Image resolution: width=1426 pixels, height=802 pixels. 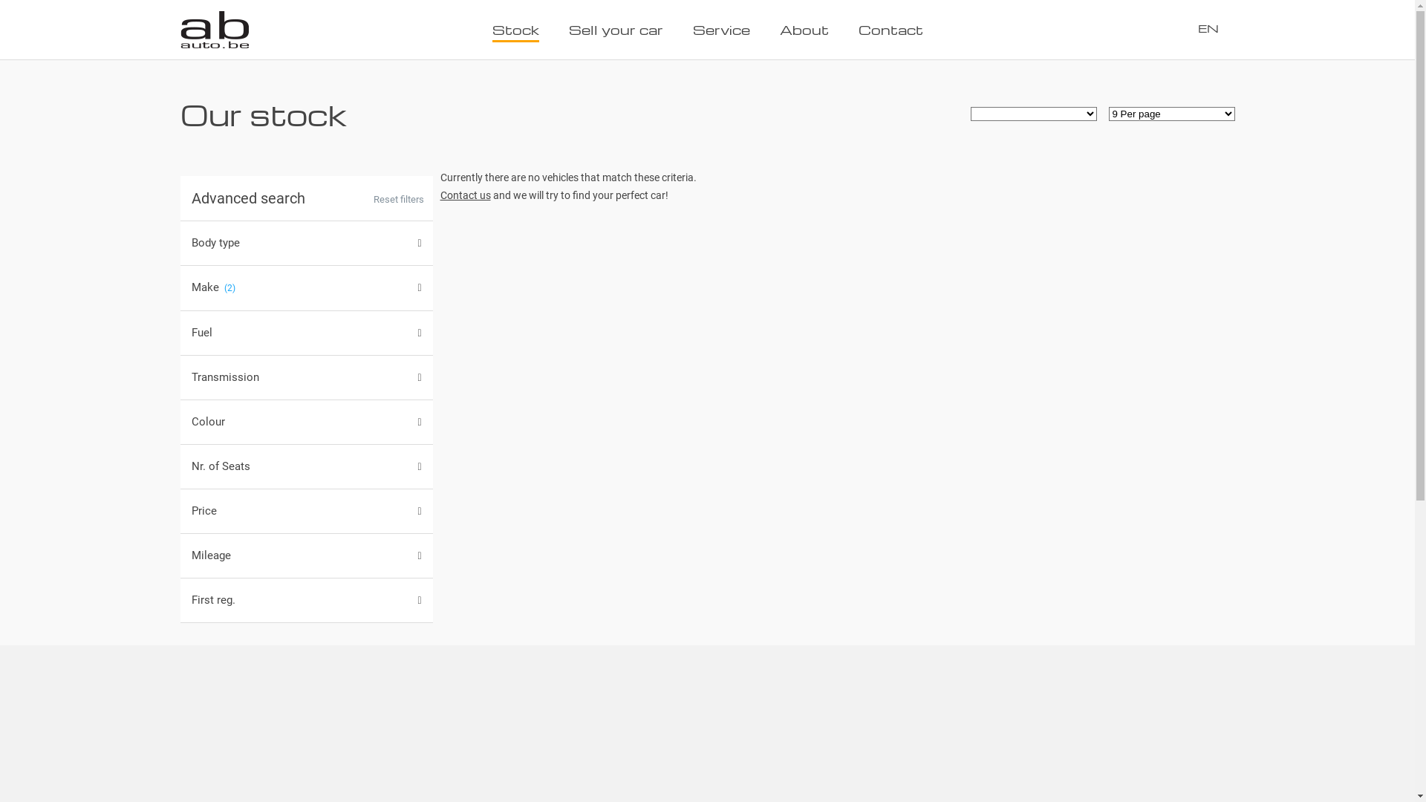 I want to click on Make(2), so click(x=306, y=288).